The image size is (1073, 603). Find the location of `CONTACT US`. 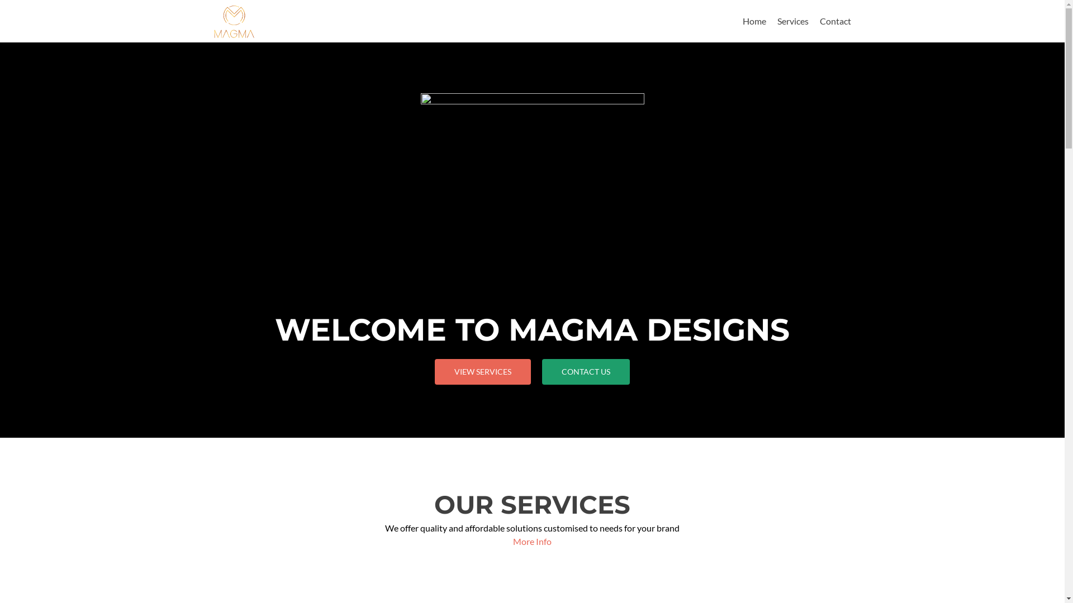

CONTACT US is located at coordinates (586, 372).